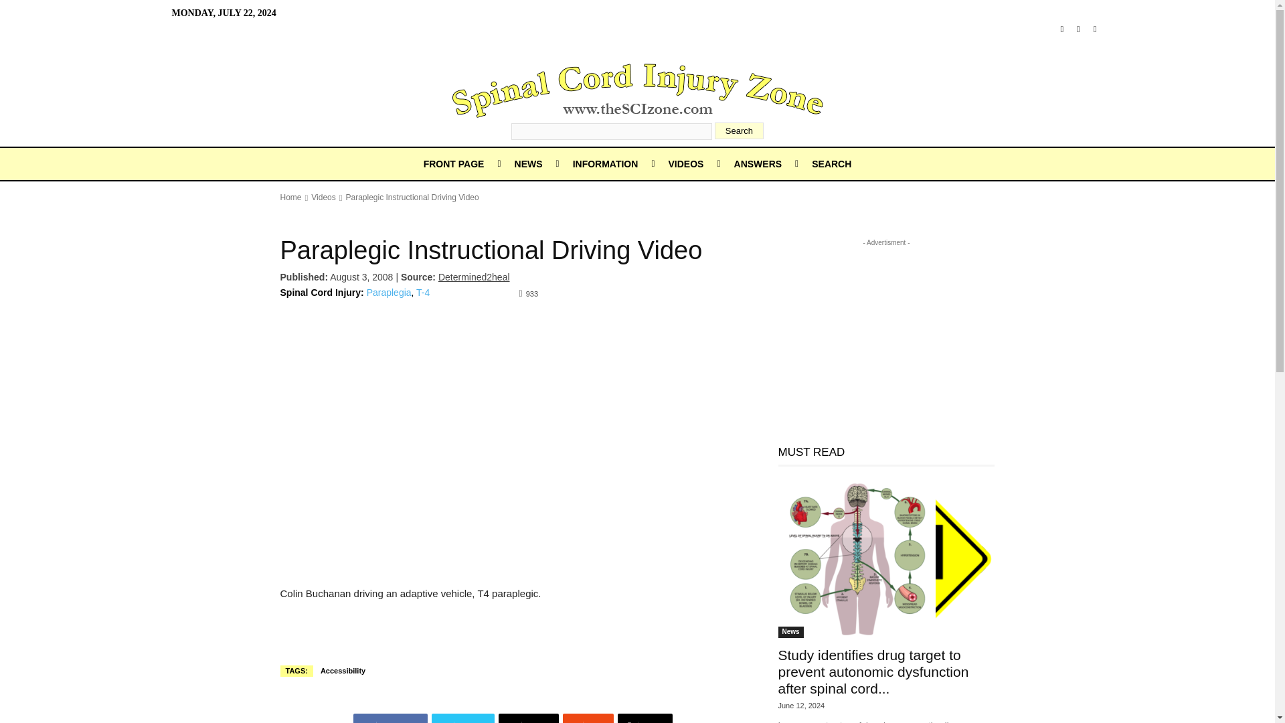 The width and height of the screenshot is (1285, 723). I want to click on RSS, so click(1079, 29).